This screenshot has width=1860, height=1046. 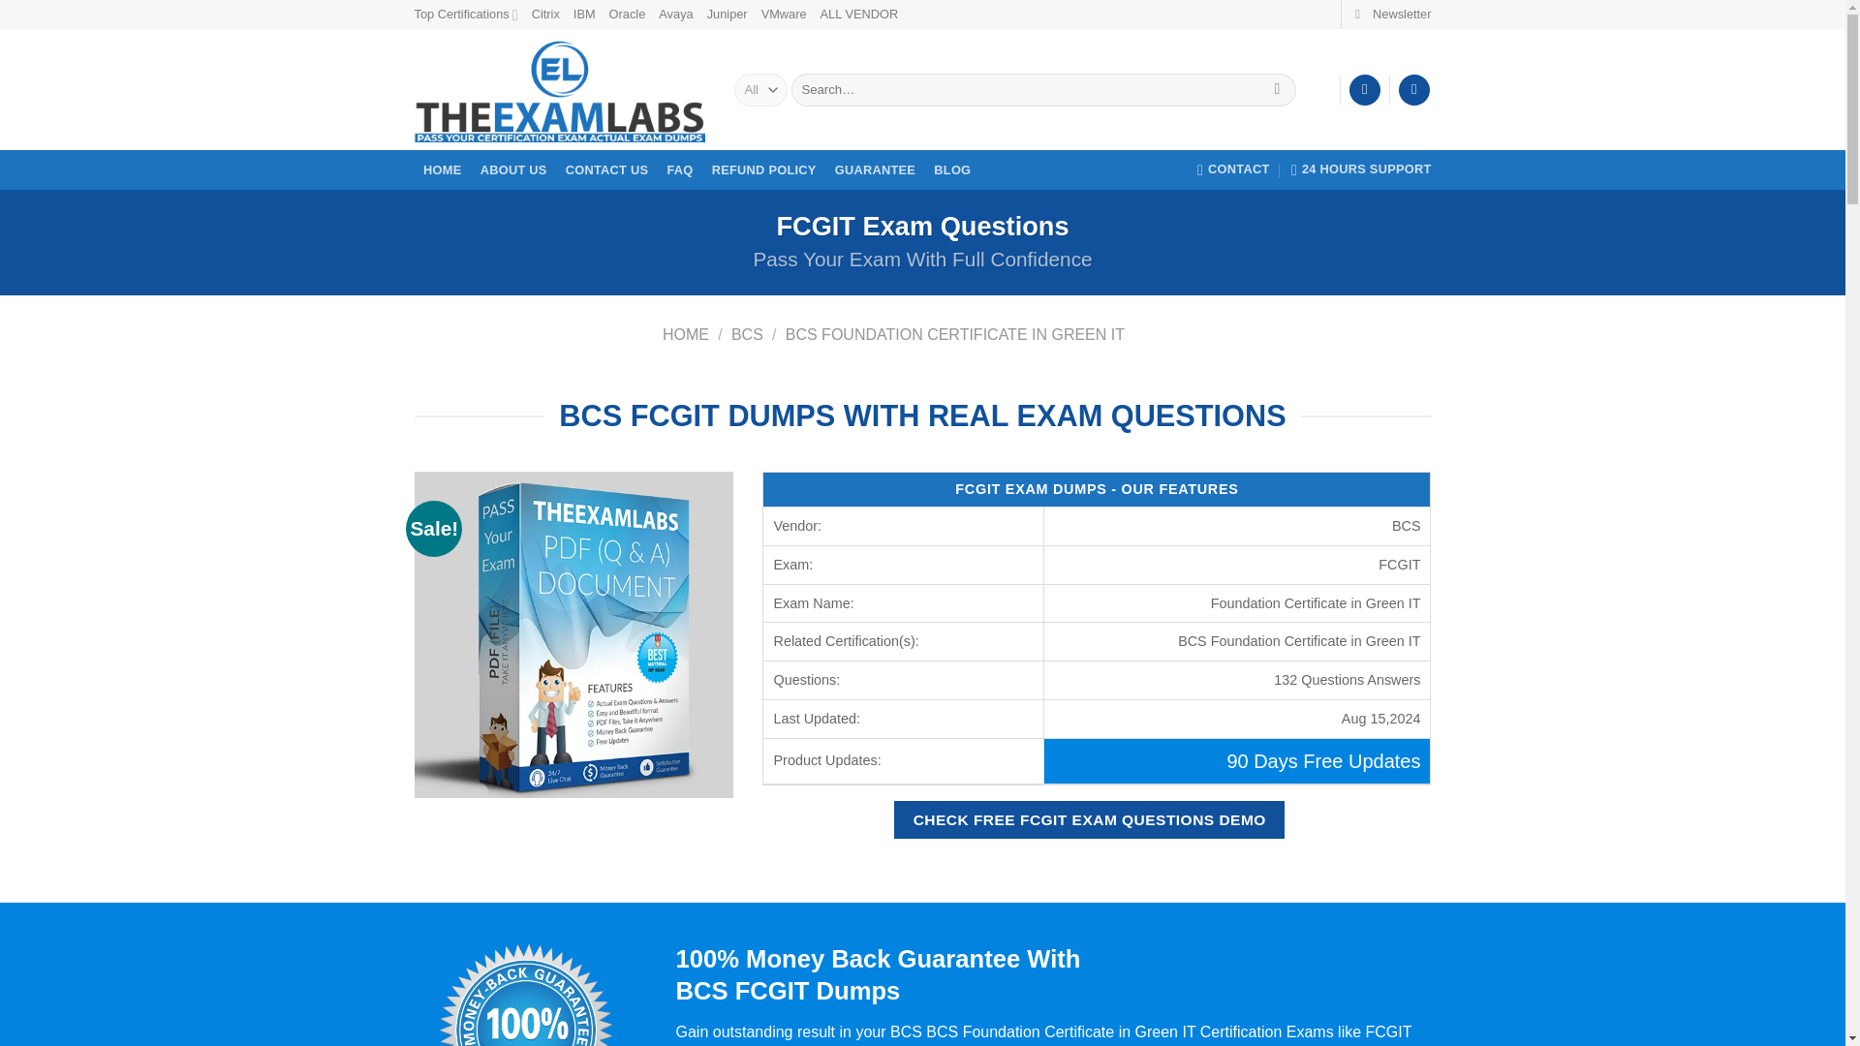 What do you see at coordinates (1361, 169) in the screenshot?
I see `24 Hours SUPPORT ` at bounding box center [1361, 169].